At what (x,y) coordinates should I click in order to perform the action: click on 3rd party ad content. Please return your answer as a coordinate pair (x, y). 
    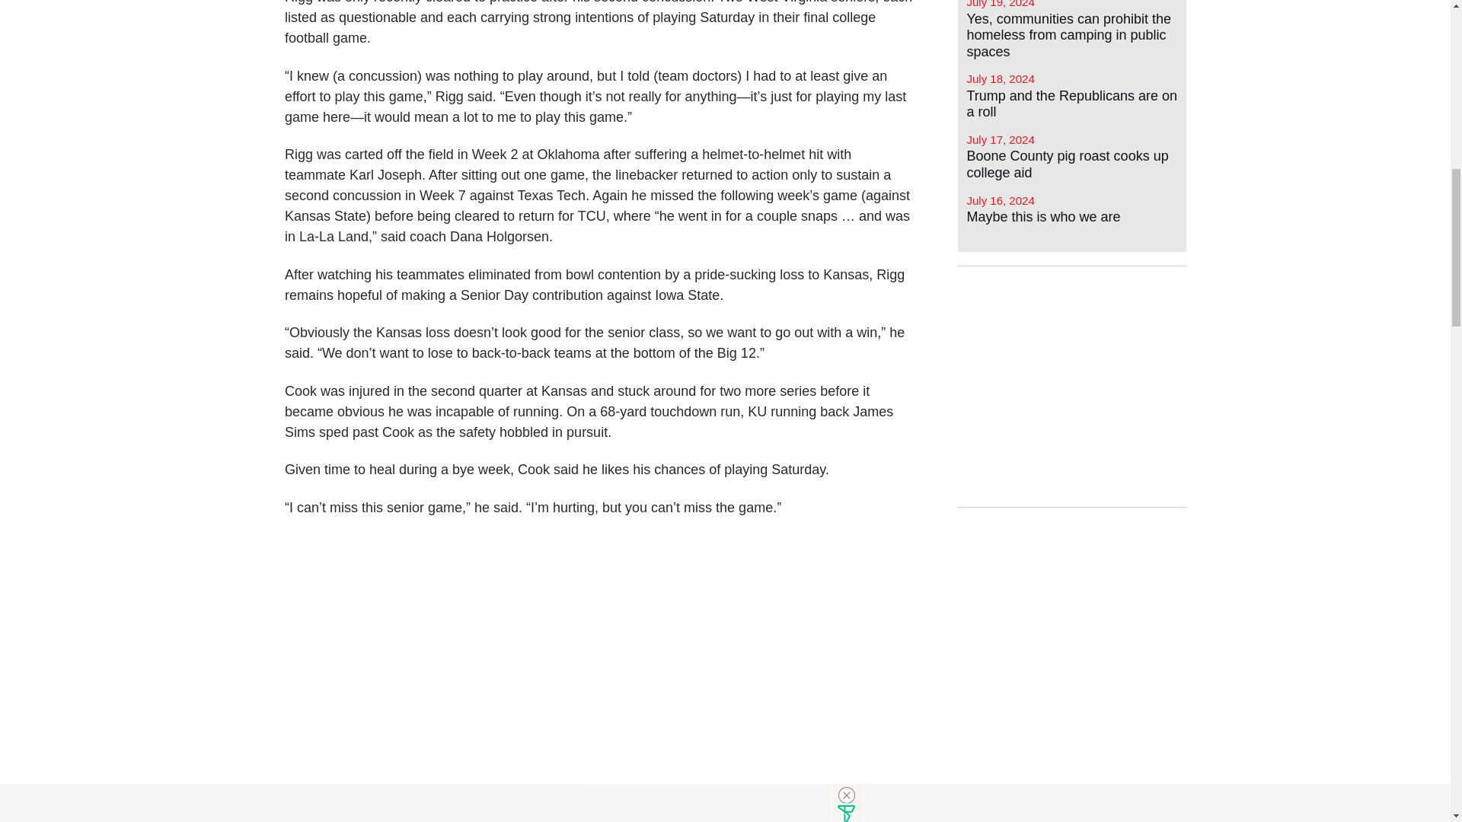
    Looking at the image, I should click on (1071, 387).